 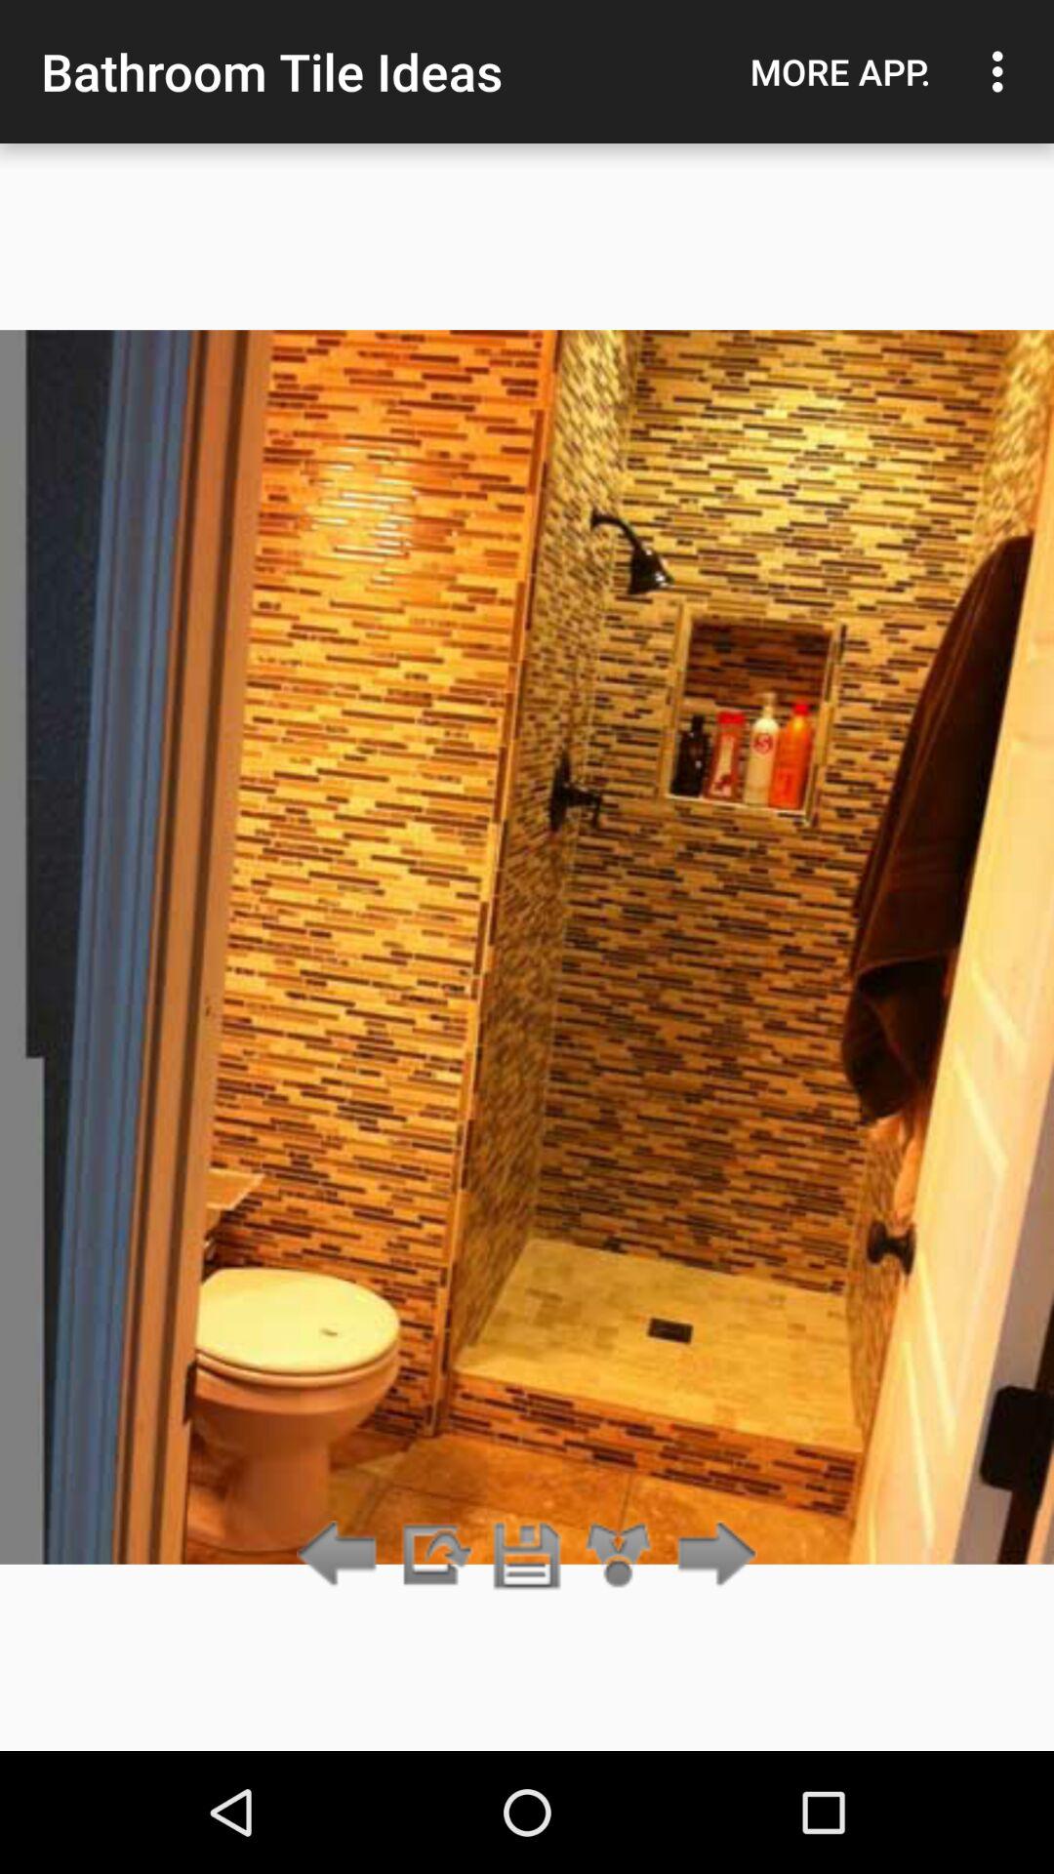 I want to click on export image, so click(x=434, y=1556).